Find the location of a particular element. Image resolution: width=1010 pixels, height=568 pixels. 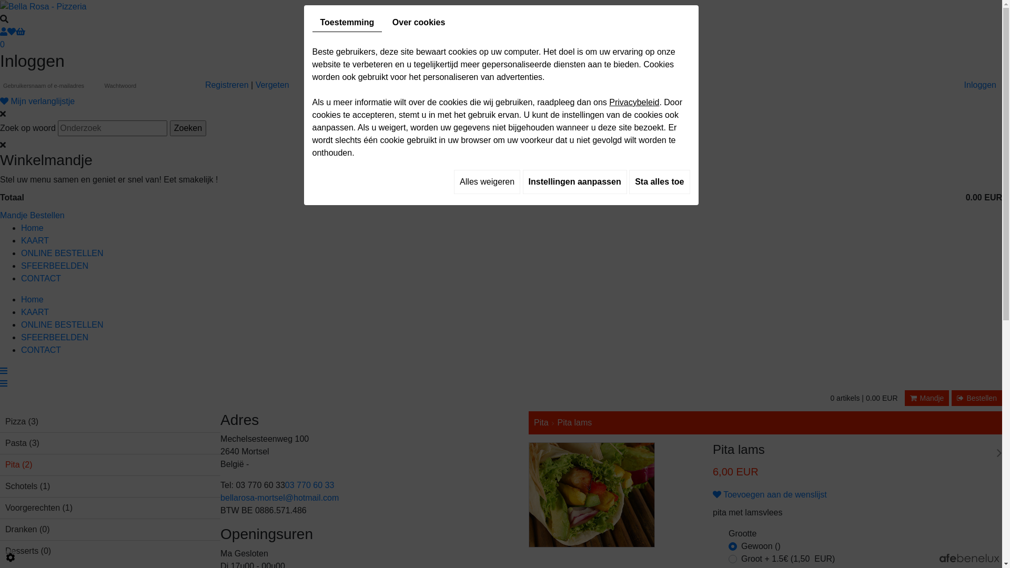

Privacybeleid is located at coordinates (634, 102).